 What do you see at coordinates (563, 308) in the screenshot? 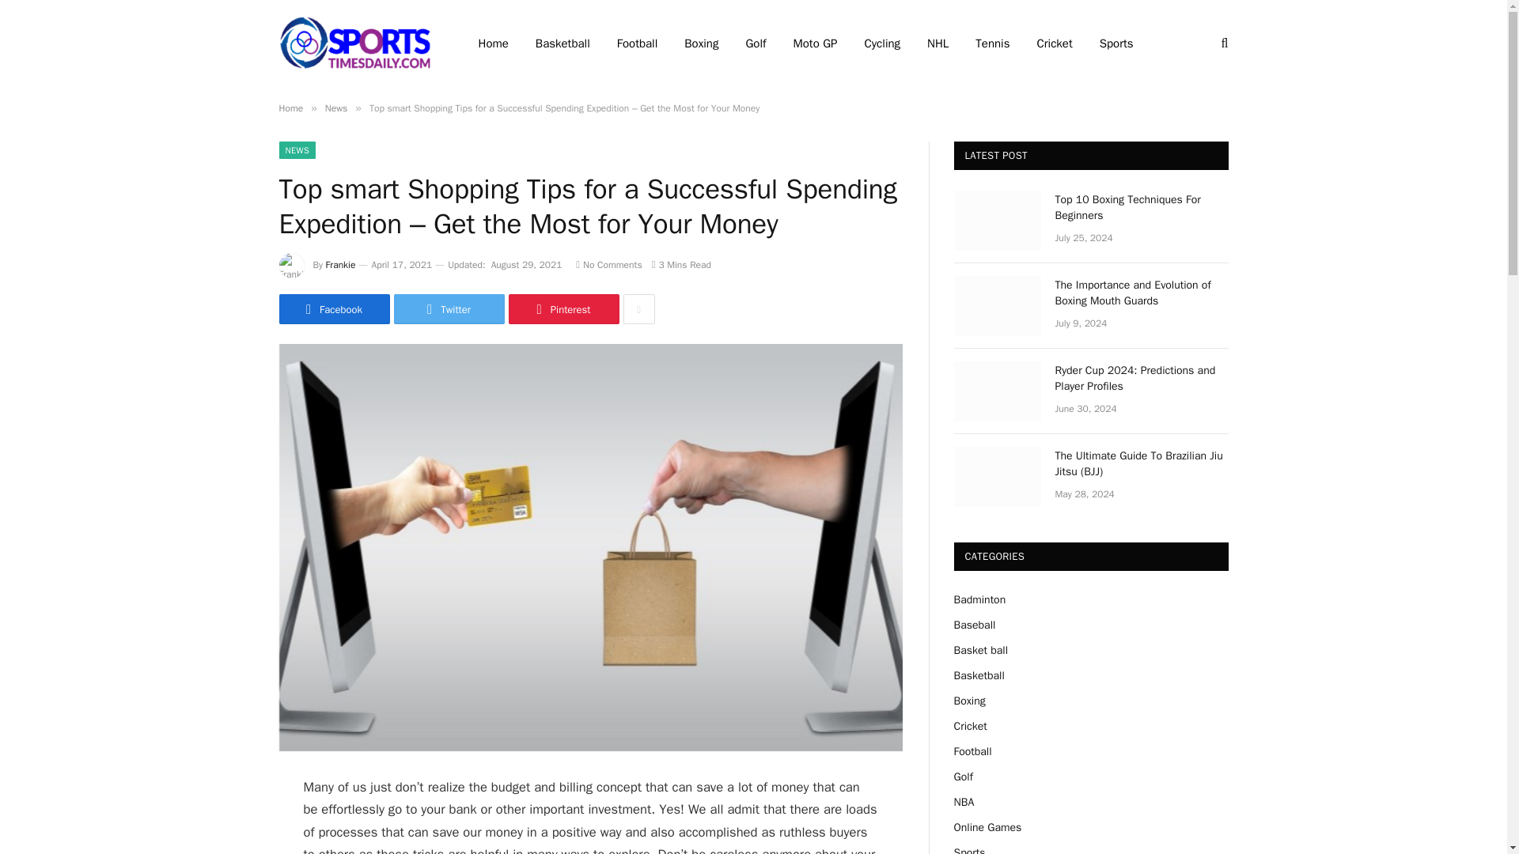
I see `Share on Pinterest` at bounding box center [563, 308].